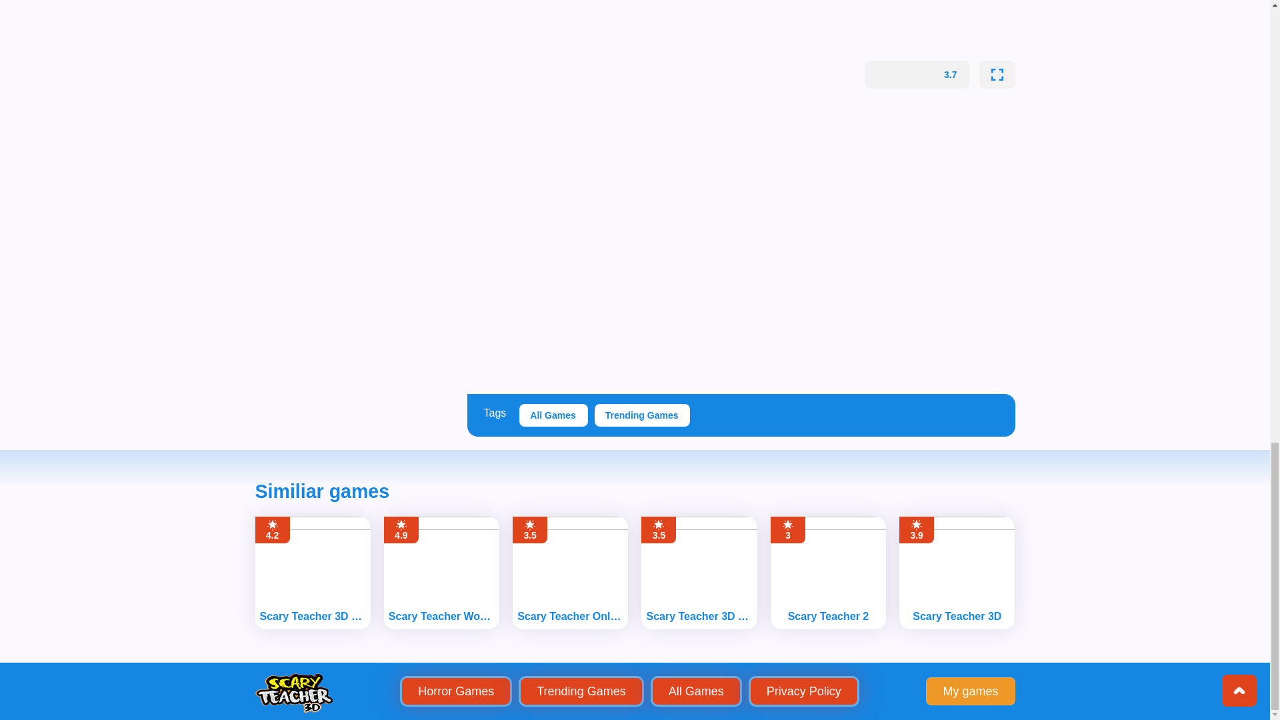 This screenshot has width=1280, height=720. I want to click on Scary Teacher 2, so click(829, 616).